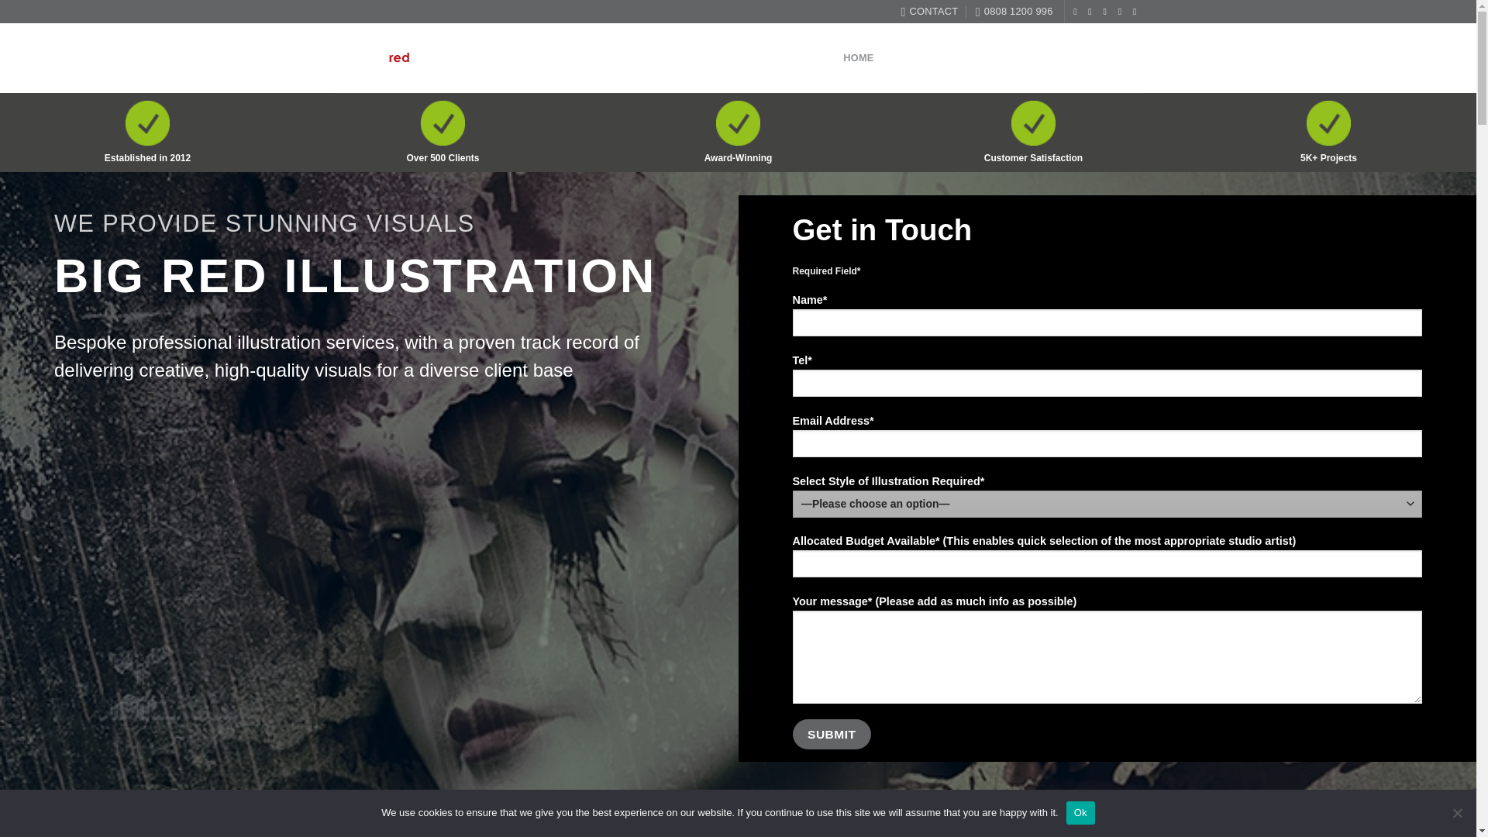 The image size is (1488, 837). Describe the element at coordinates (1014, 12) in the screenshot. I see `0808 1200 996` at that location.